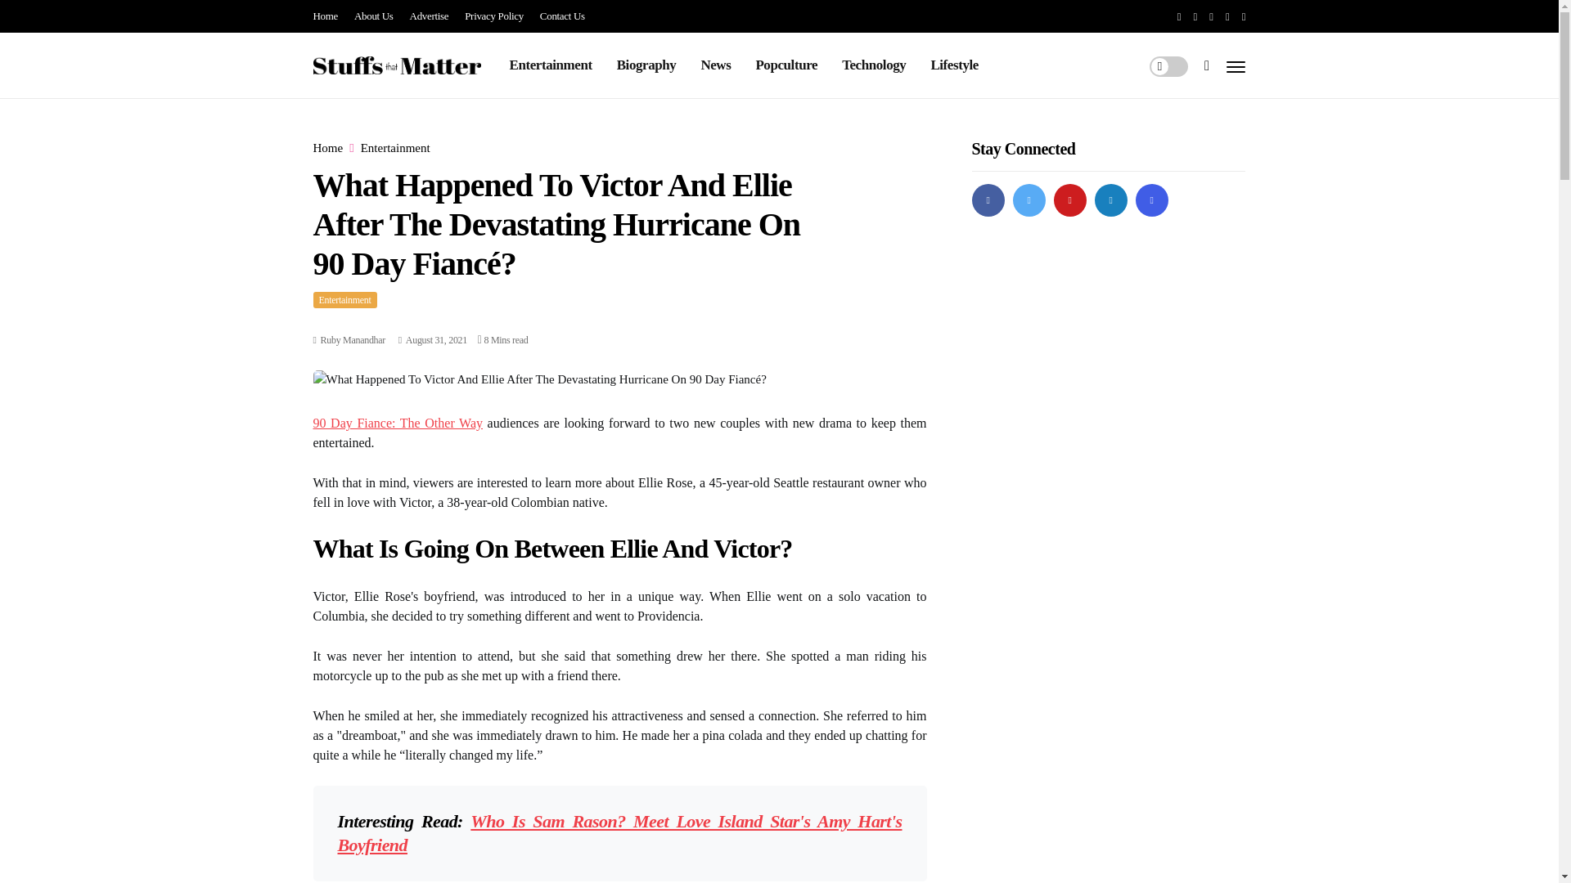 This screenshot has height=883, width=1571. Describe the element at coordinates (494, 16) in the screenshot. I see `Privacy Policy` at that location.